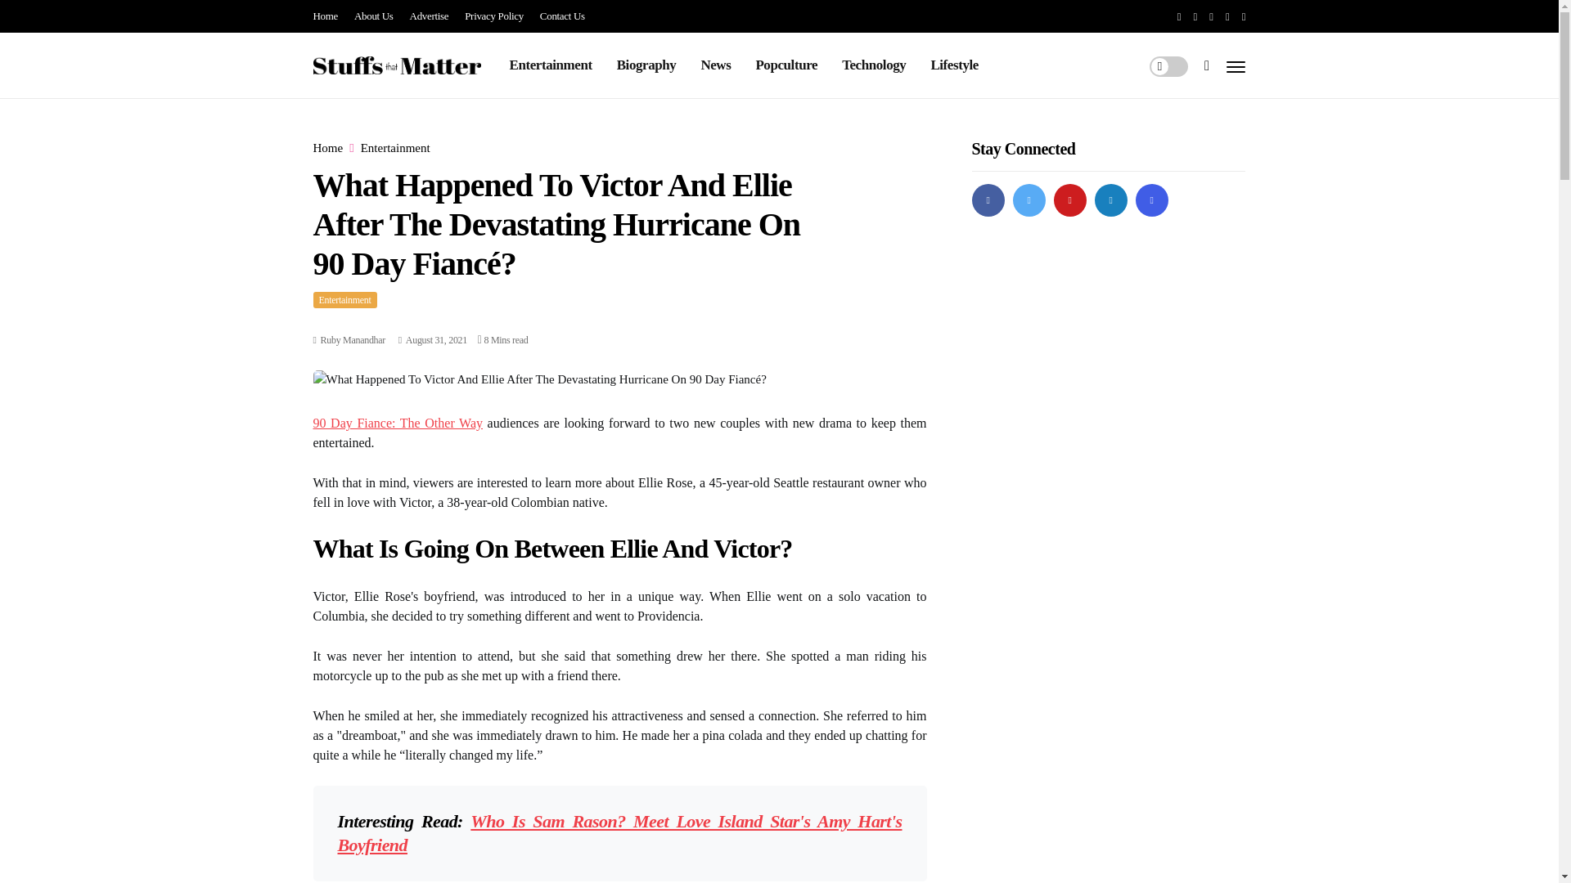 This screenshot has height=883, width=1571. Describe the element at coordinates (494, 16) in the screenshot. I see `Privacy Policy` at that location.